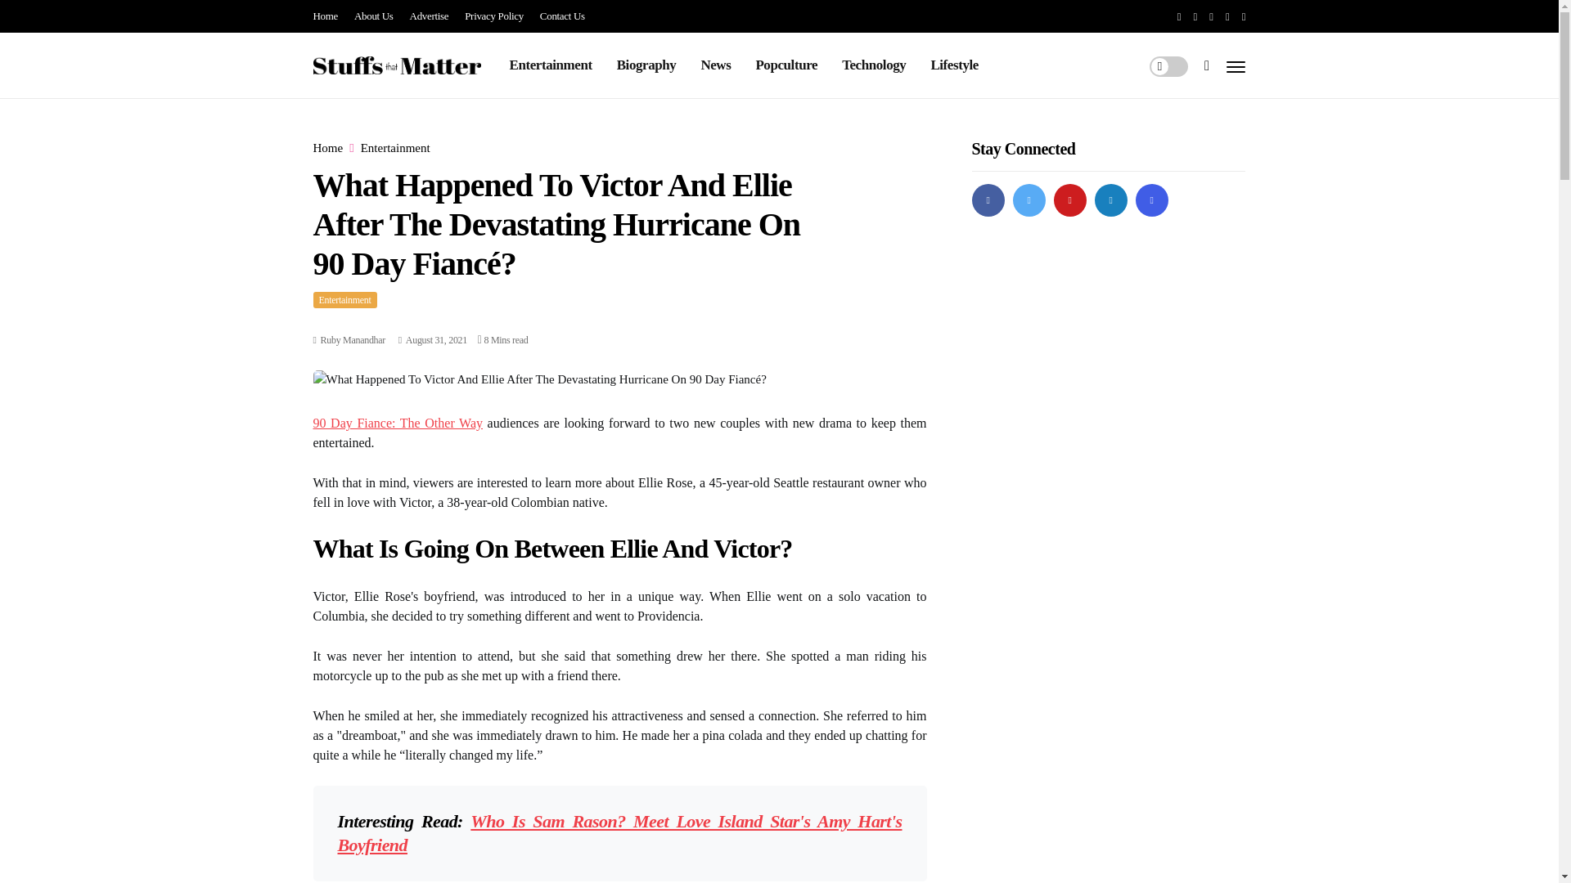 This screenshot has height=883, width=1571. Describe the element at coordinates (494, 16) in the screenshot. I see `Privacy Policy` at that location.